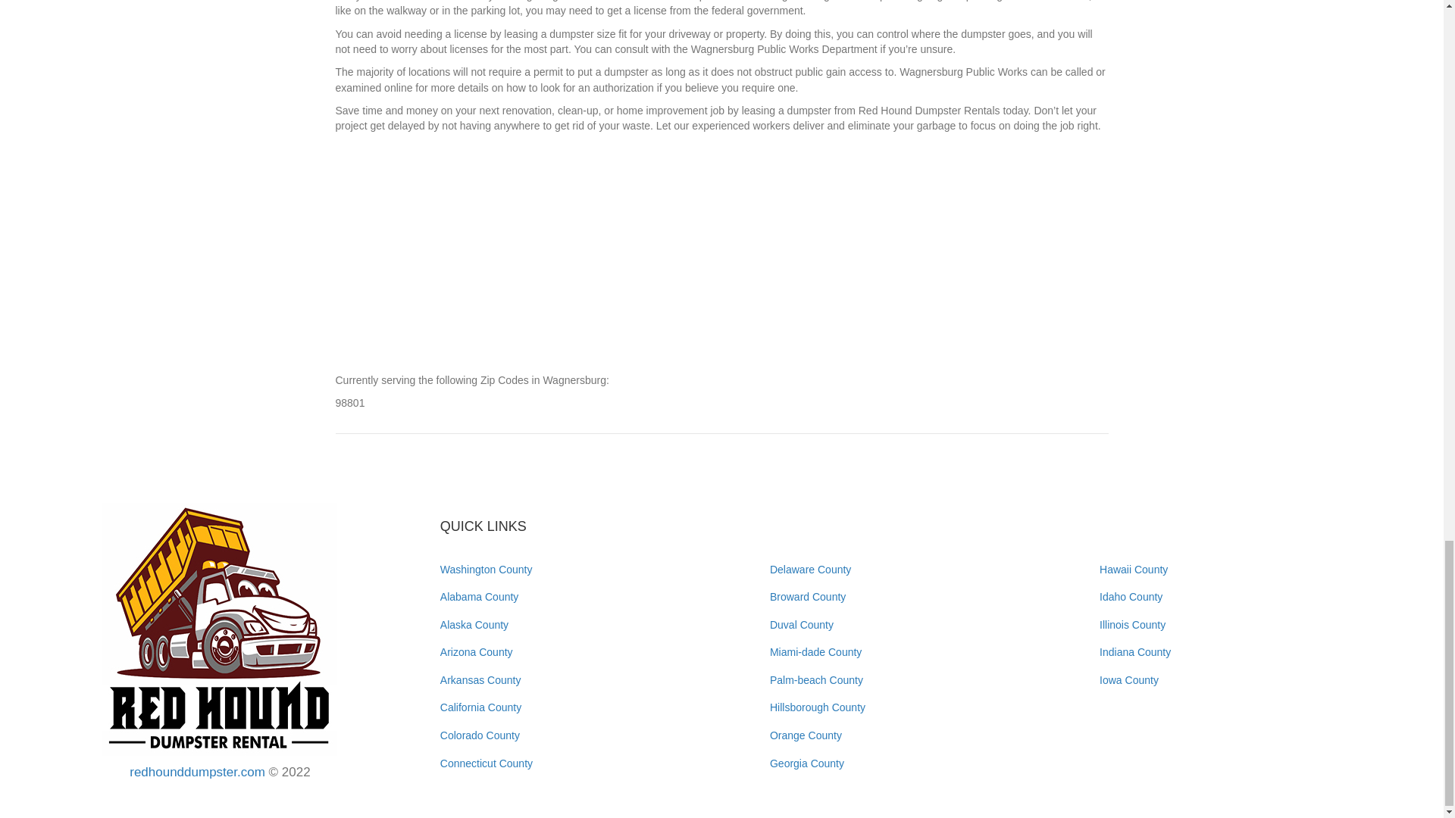  What do you see at coordinates (220, 629) in the screenshot?
I see `redhounddumpster` at bounding box center [220, 629].